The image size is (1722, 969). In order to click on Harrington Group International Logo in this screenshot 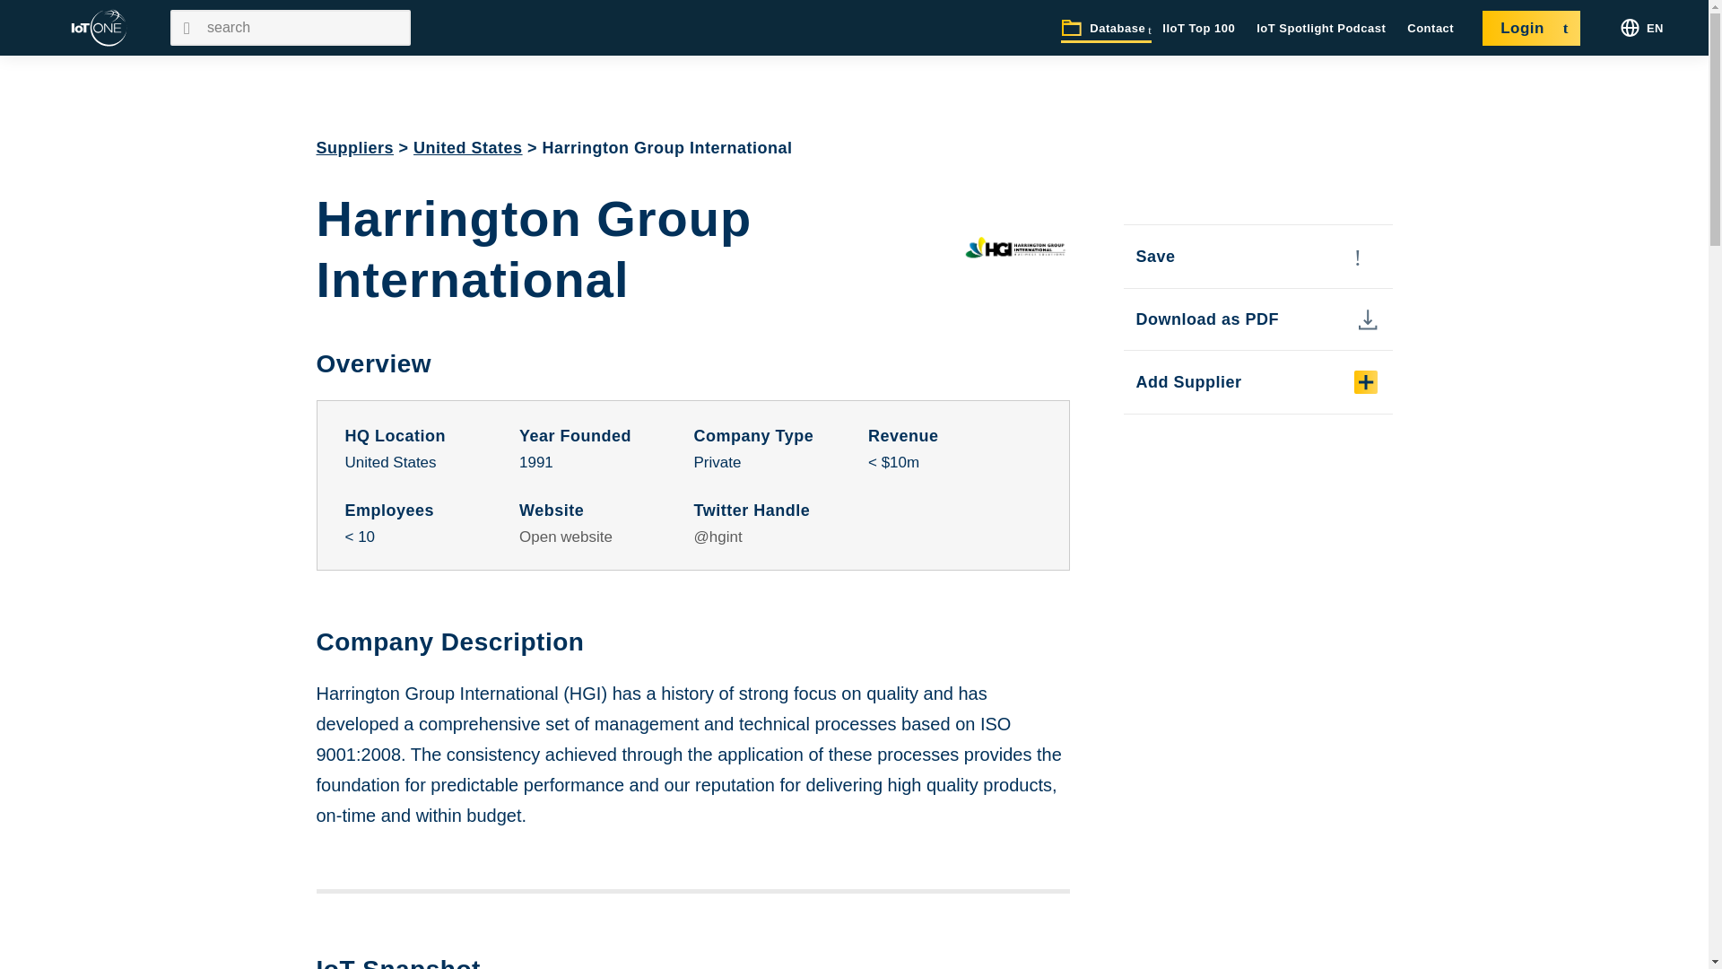, I will do `click(1015, 249)`.